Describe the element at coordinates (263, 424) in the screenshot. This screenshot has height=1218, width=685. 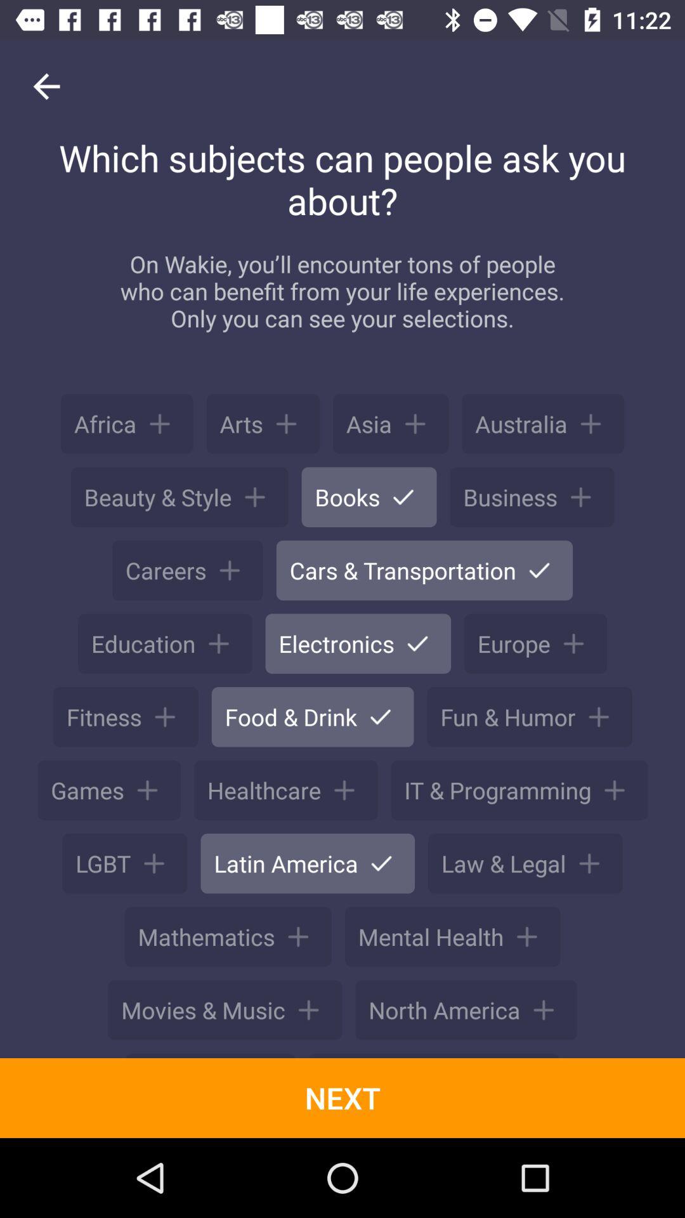
I see `click on the button next to africa` at that location.